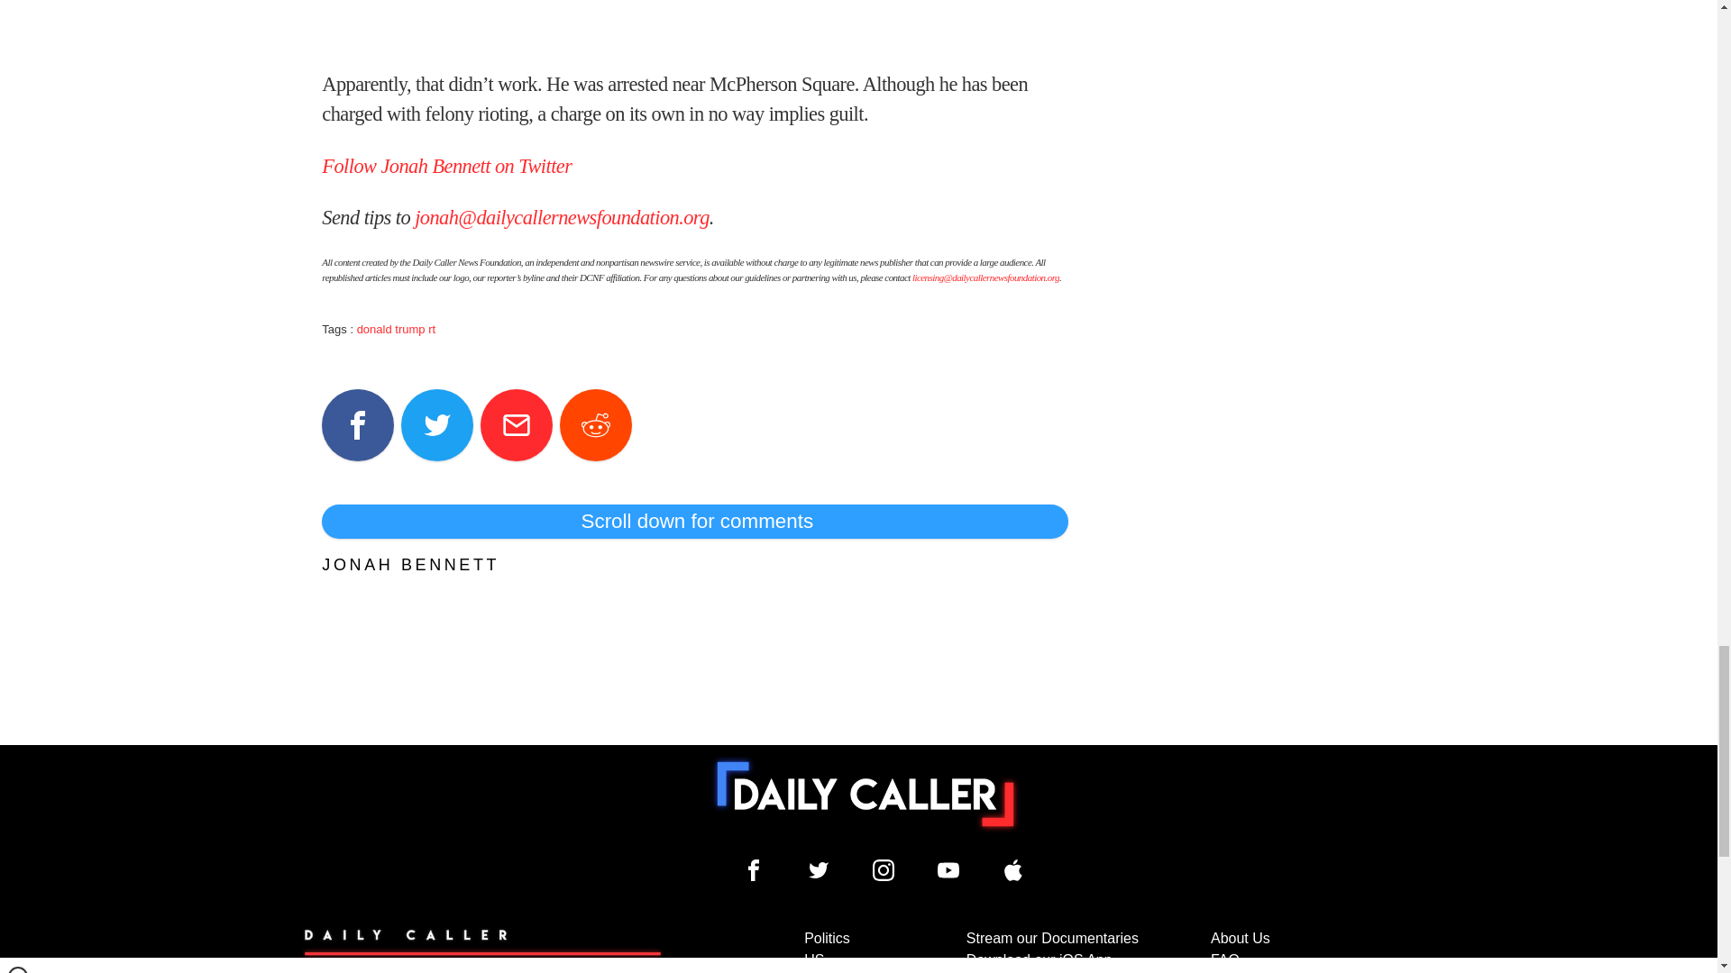 Image resolution: width=1731 pixels, height=973 pixels. Describe the element at coordinates (884, 870) in the screenshot. I see `Daily Caller Instagram` at that location.